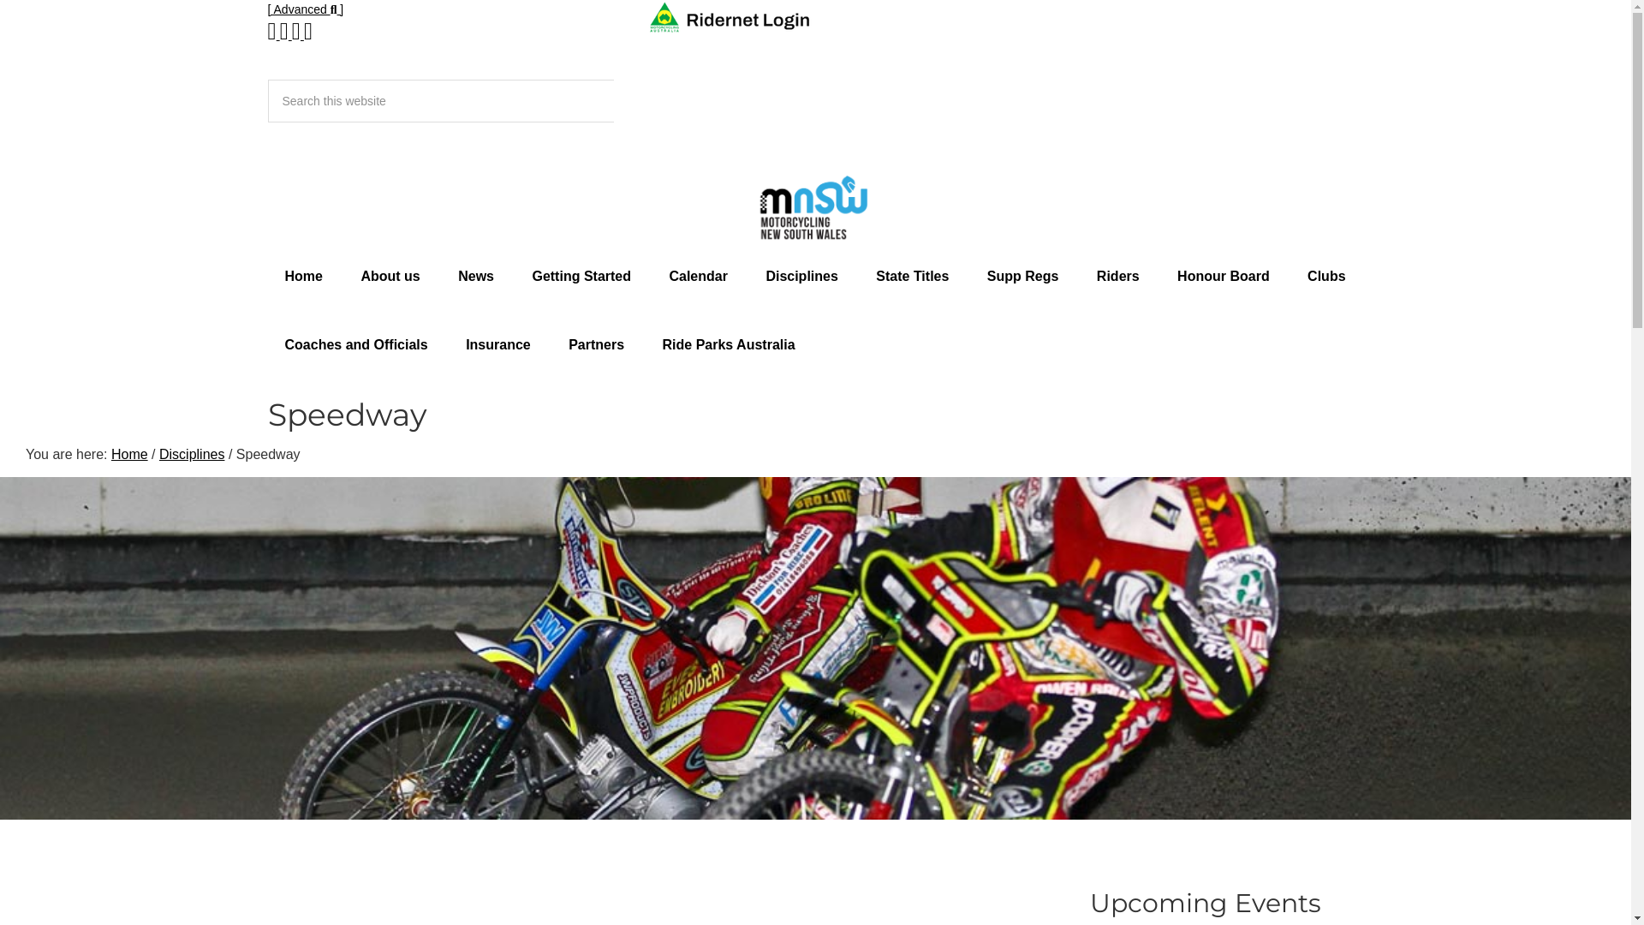 This screenshot has height=925, width=1644. Describe the element at coordinates (303, 276) in the screenshot. I see `Home` at that location.